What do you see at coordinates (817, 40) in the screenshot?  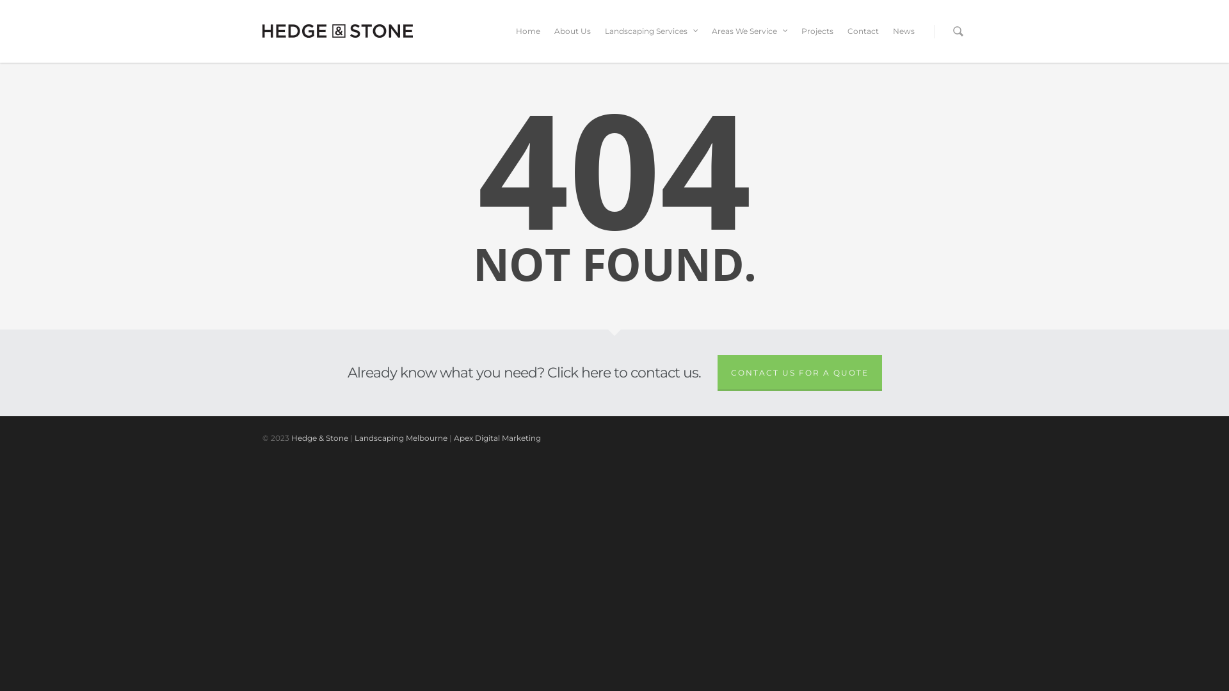 I see `Projects` at bounding box center [817, 40].